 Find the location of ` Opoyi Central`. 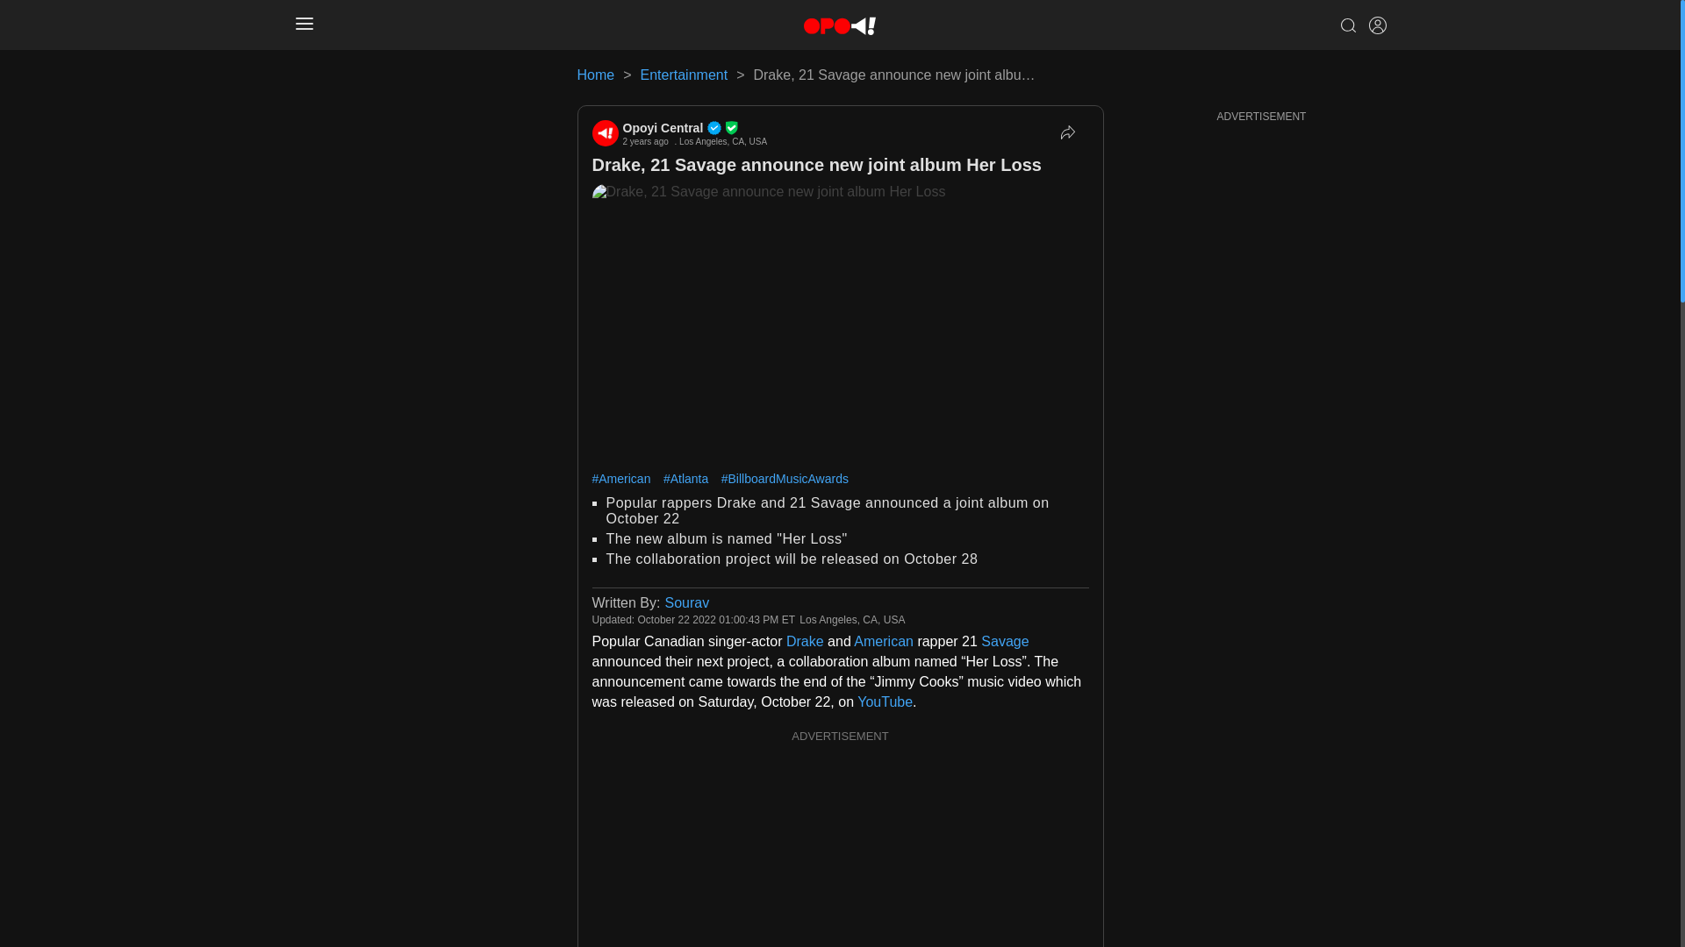

 Opoyi Central is located at coordinates (604, 133).